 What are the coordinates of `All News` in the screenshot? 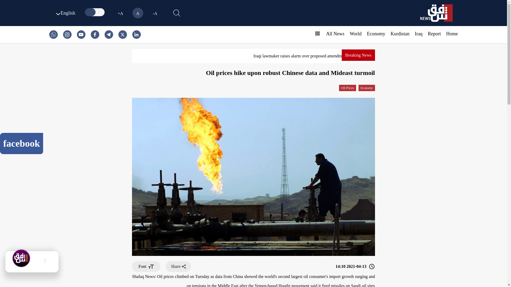 It's located at (335, 33).